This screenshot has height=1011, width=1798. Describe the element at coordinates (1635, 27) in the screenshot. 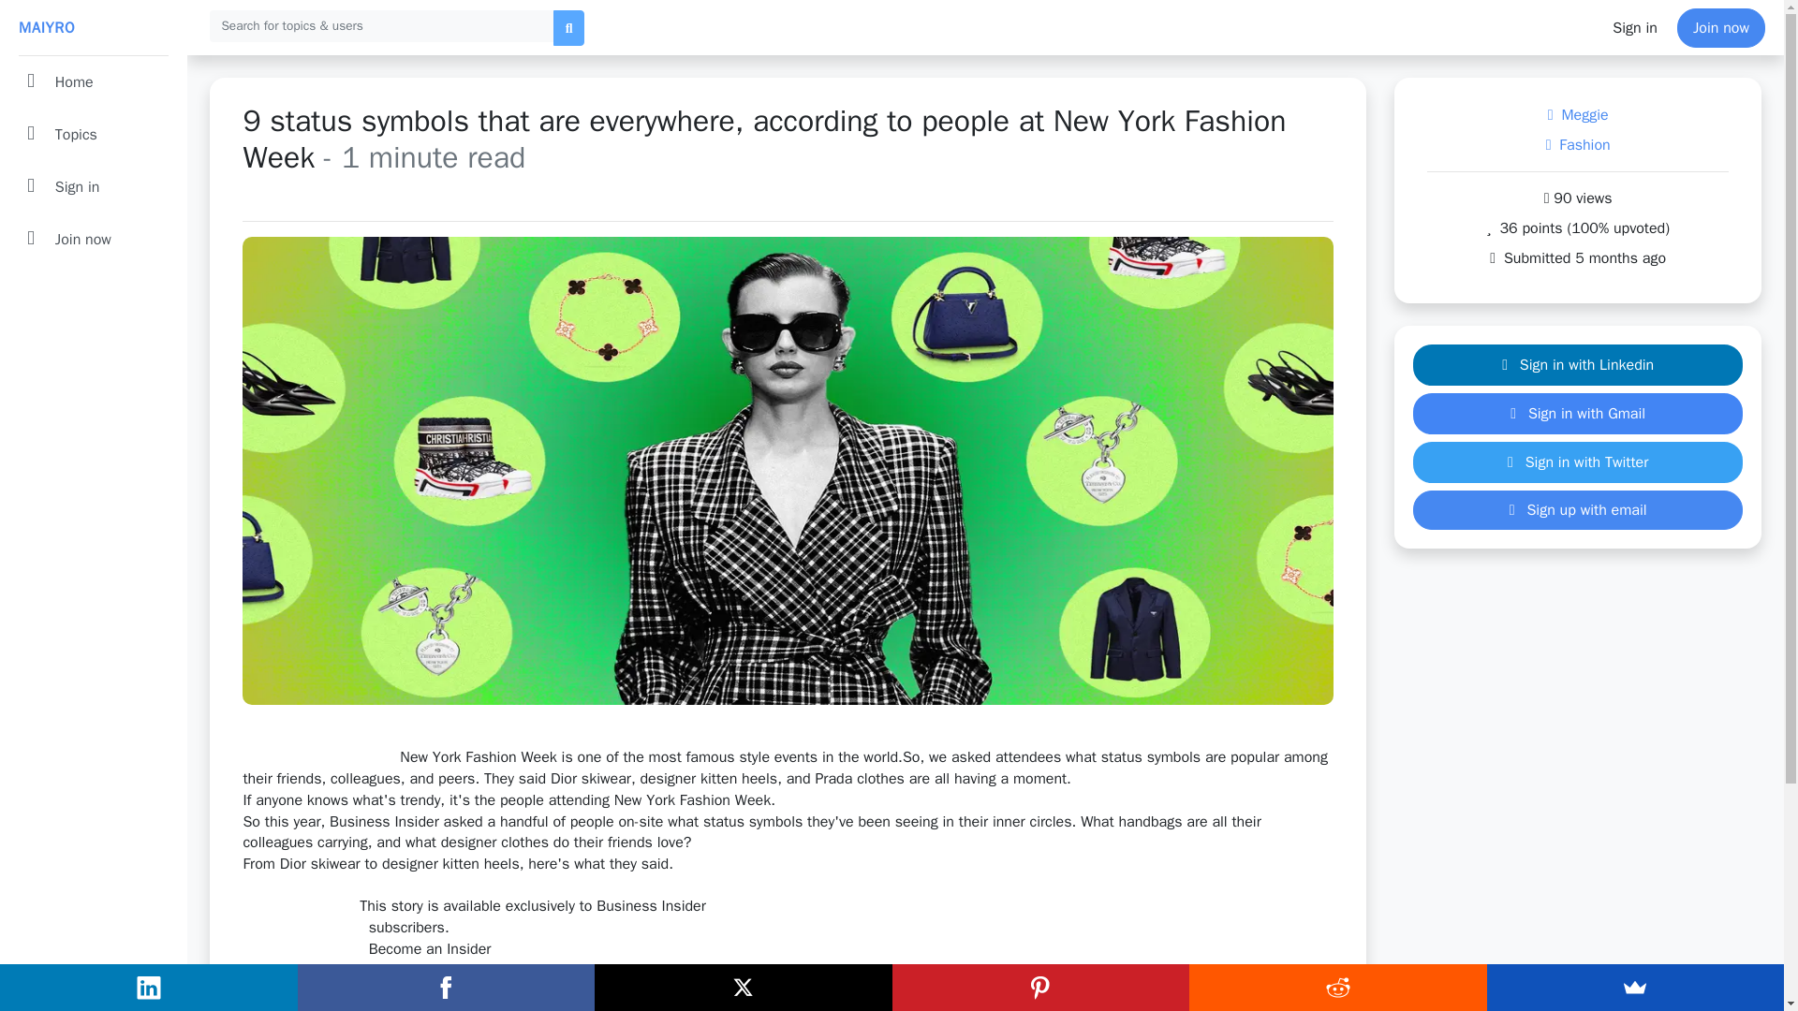

I see `Sign in` at that location.